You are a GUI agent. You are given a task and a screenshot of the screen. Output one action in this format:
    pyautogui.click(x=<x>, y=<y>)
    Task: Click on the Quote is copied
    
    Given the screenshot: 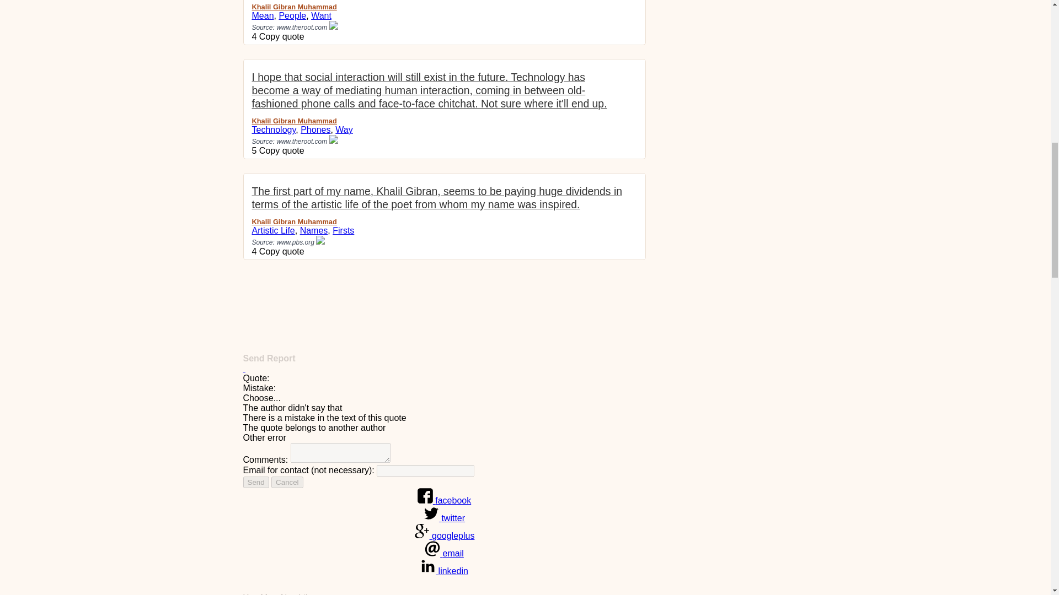 What is the action you would take?
    pyautogui.click(x=282, y=150)
    